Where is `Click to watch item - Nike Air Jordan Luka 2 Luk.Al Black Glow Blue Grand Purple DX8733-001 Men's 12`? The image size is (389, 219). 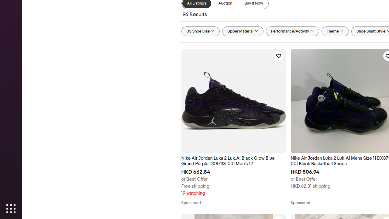 Click to watch item - Nike Air Jordan Luka 2 Luk.Al Black Glow Blue Grand Purple DX8733-001 Men's 12 is located at coordinates (278, 56).